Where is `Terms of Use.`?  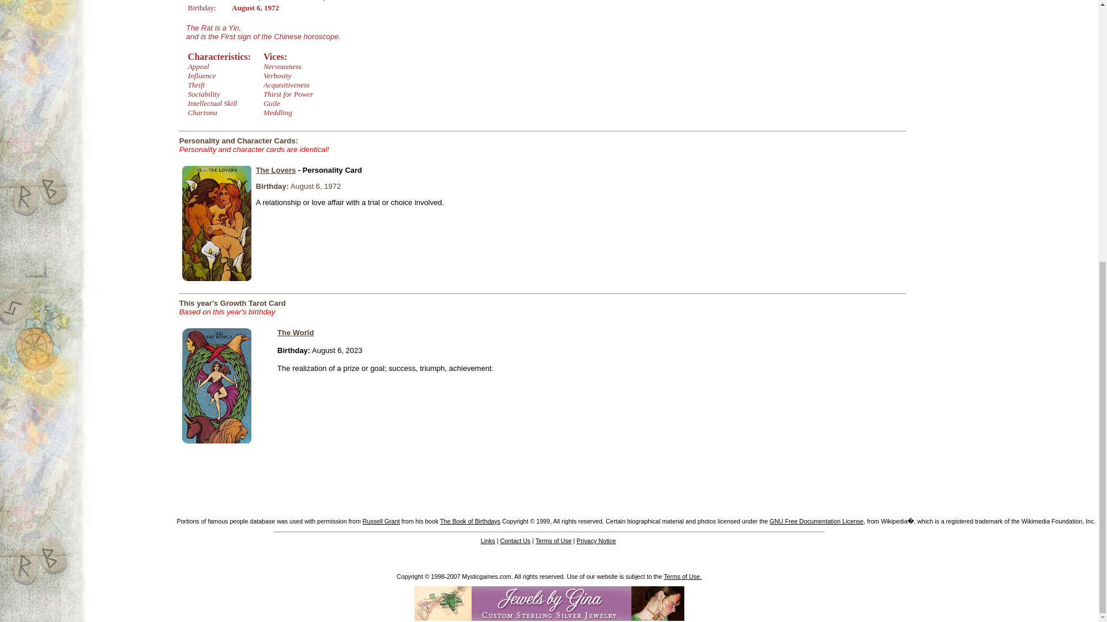
Terms of Use. is located at coordinates (683, 576).